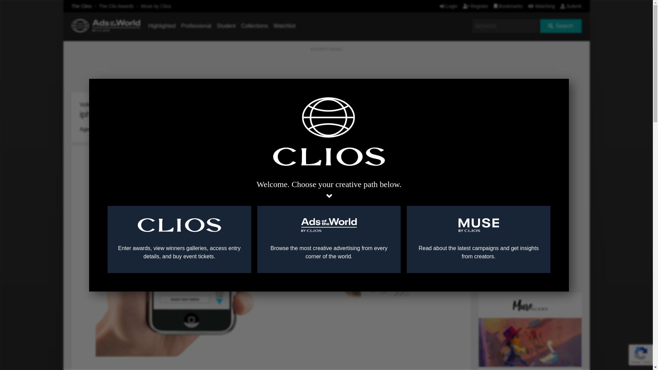  What do you see at coordinates (226, 26) in the screenshot?
I see `Student` at bounding box center [226, 26].